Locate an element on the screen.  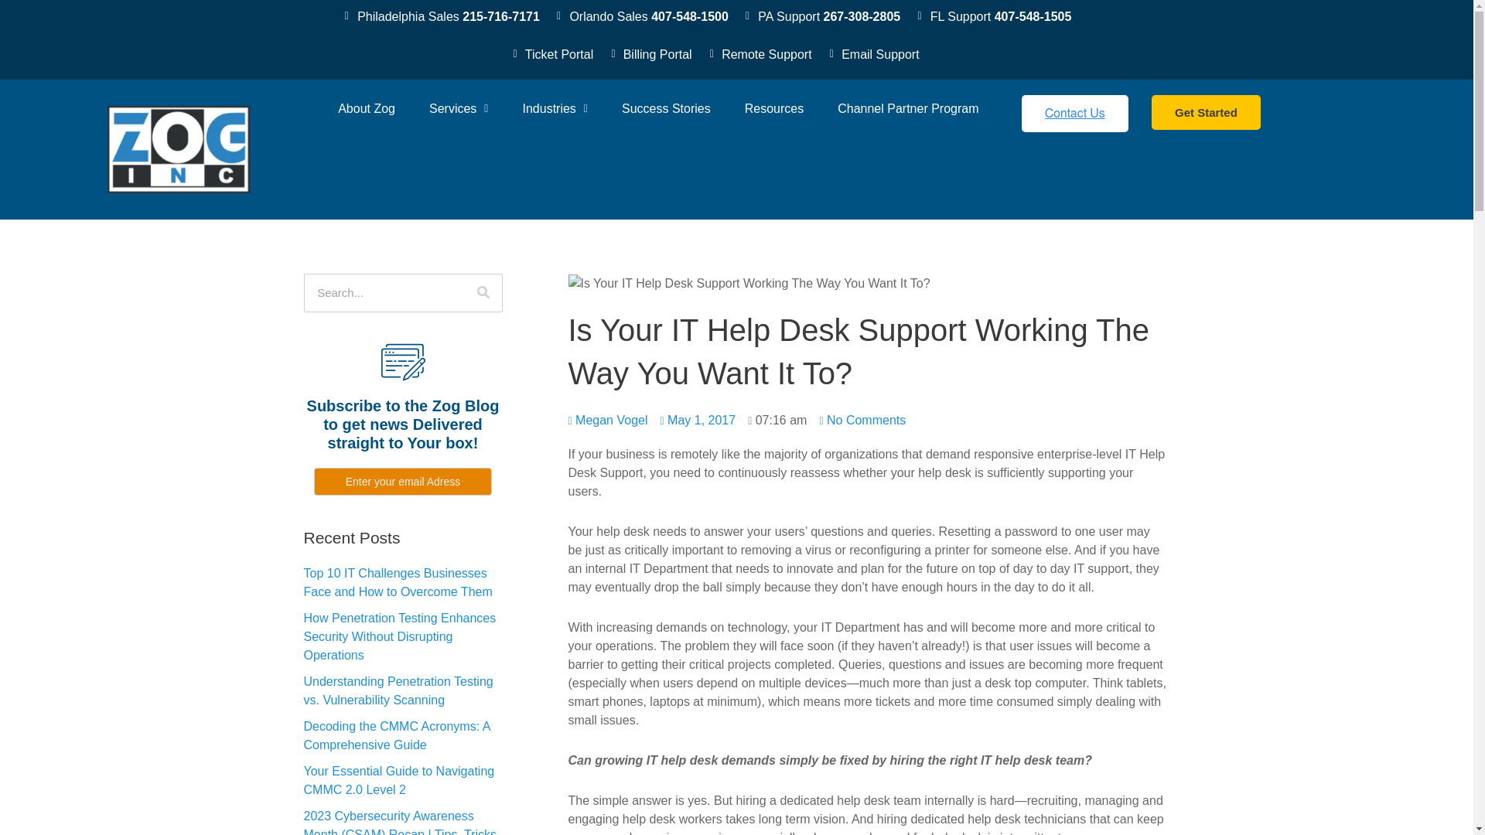
Services is located at coordinates (458, 108).